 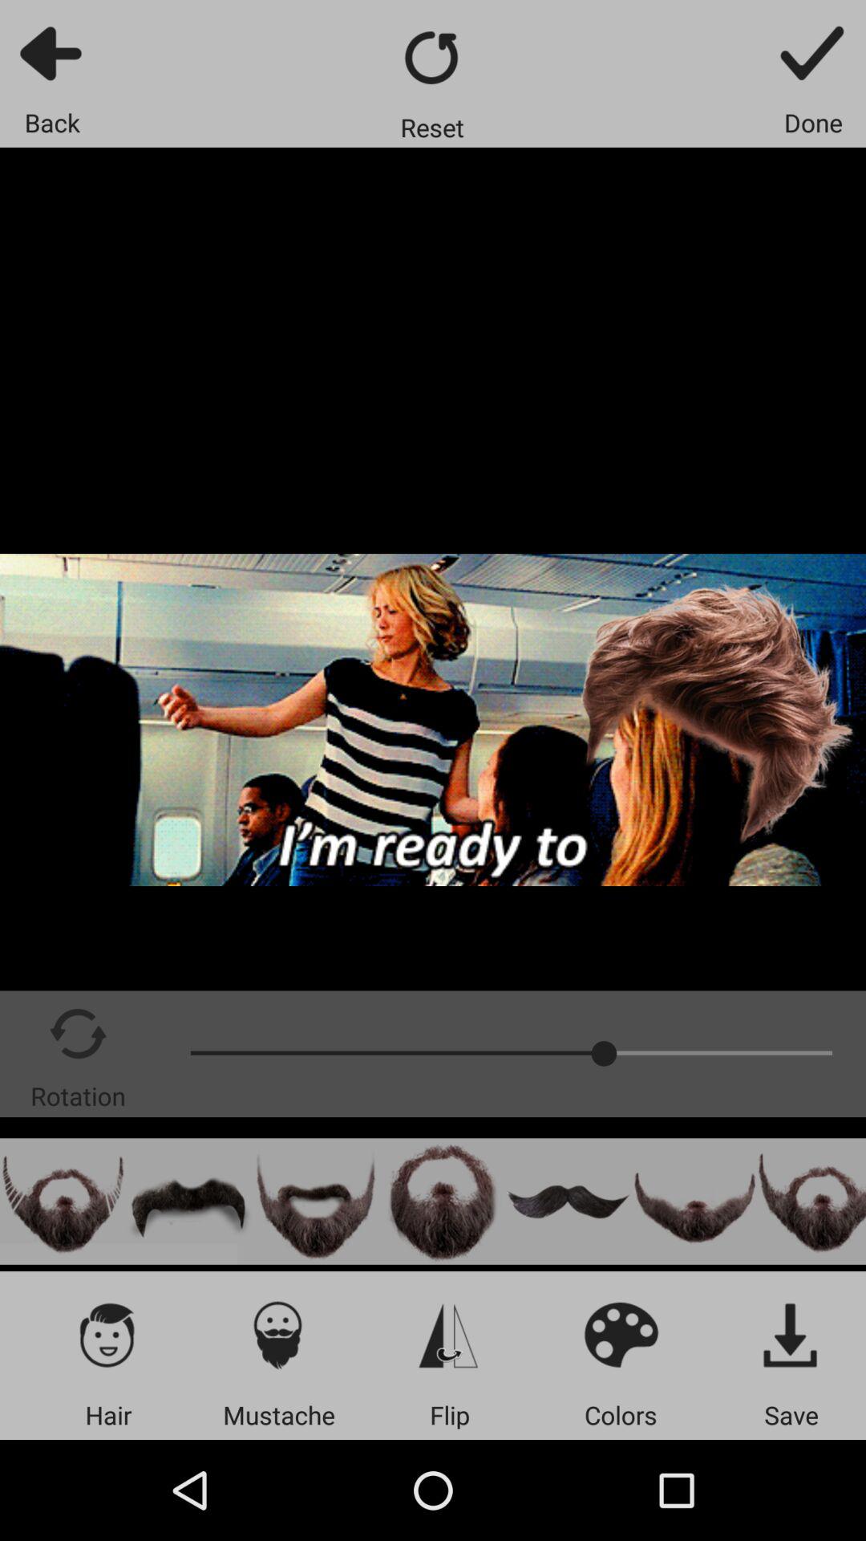 What do you see at coordinates (53, 53) in the screenshot?
I see `go back` at bounding box center [53, 53].